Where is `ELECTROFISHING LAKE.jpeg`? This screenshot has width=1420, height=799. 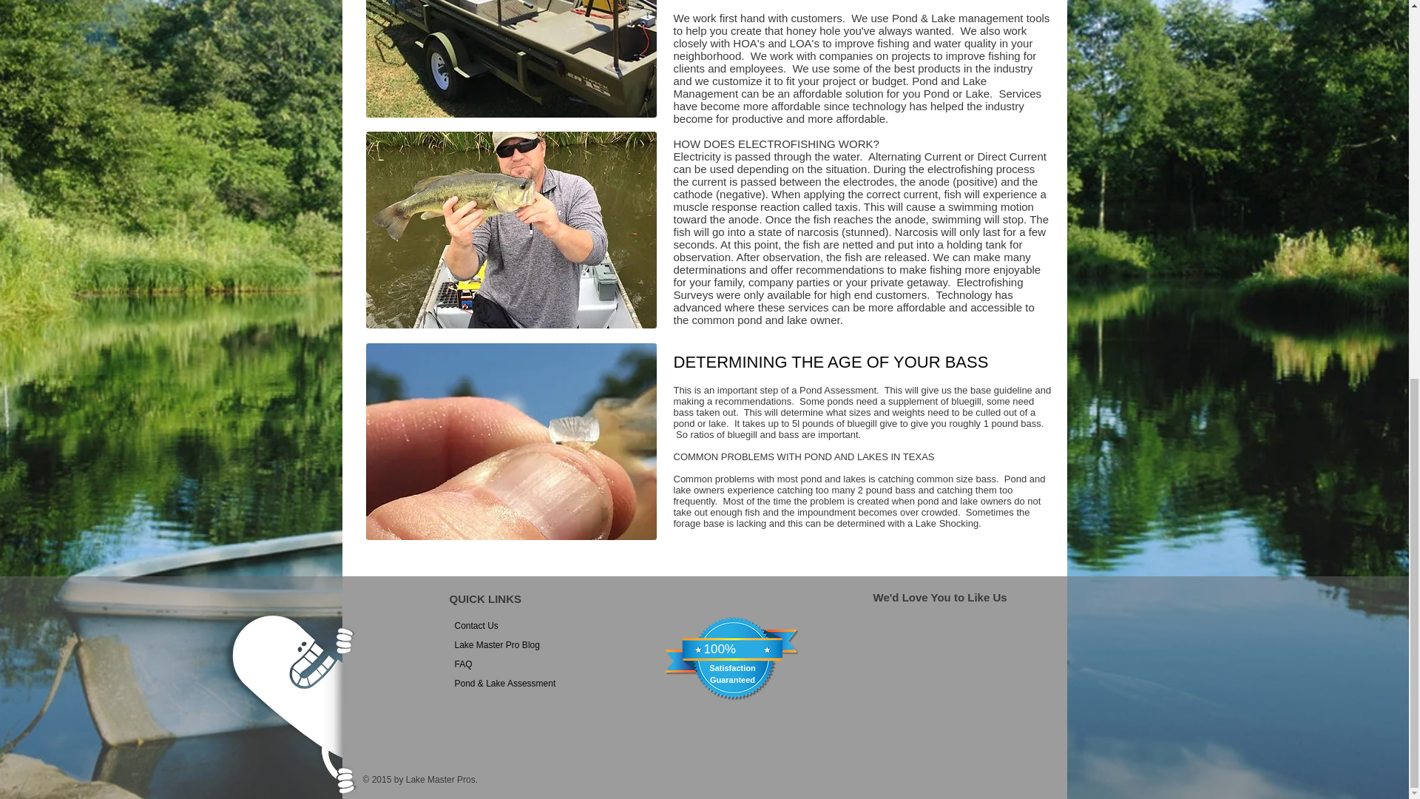 ELECTROFISHING LAKE.jpeg is located at coordinates (510, 230).